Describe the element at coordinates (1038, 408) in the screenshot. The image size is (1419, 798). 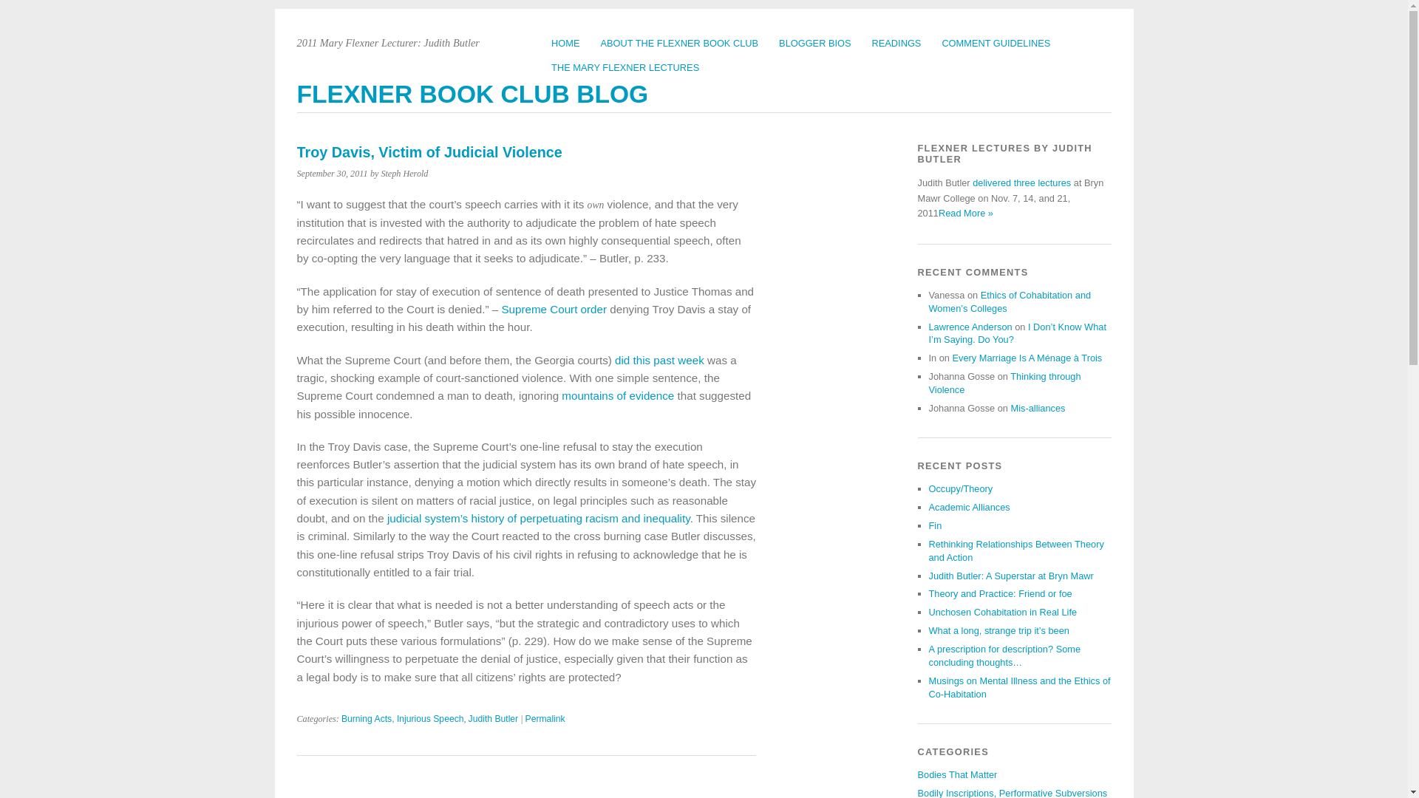
I see `Mis-alliances` at that location.